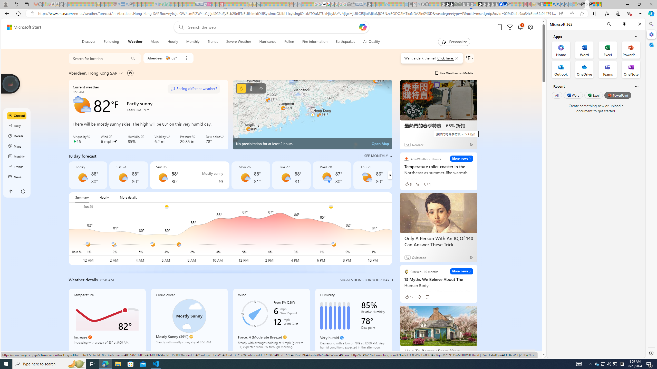 The height and width of the screenshot is (369, 657). Describe the element at coordinates (561, 69) in the screenshot. I see `Outlook Office App` at that location.